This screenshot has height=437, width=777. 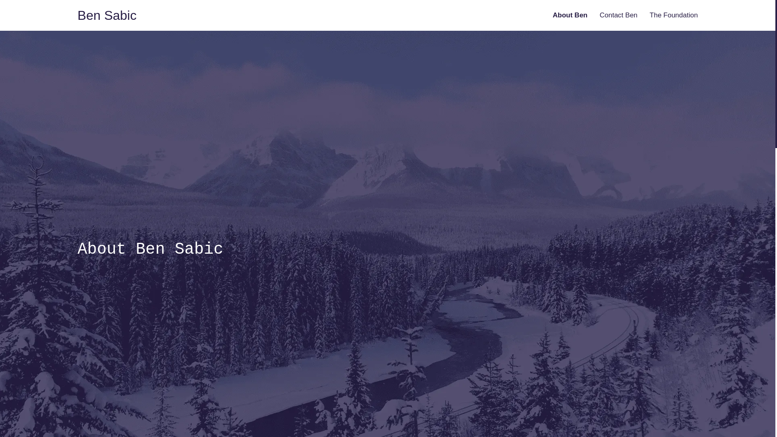 What do you see at coordinates (673, 15) in the screenshot?
I see `The Foundation` at bounding box center [673, 15].